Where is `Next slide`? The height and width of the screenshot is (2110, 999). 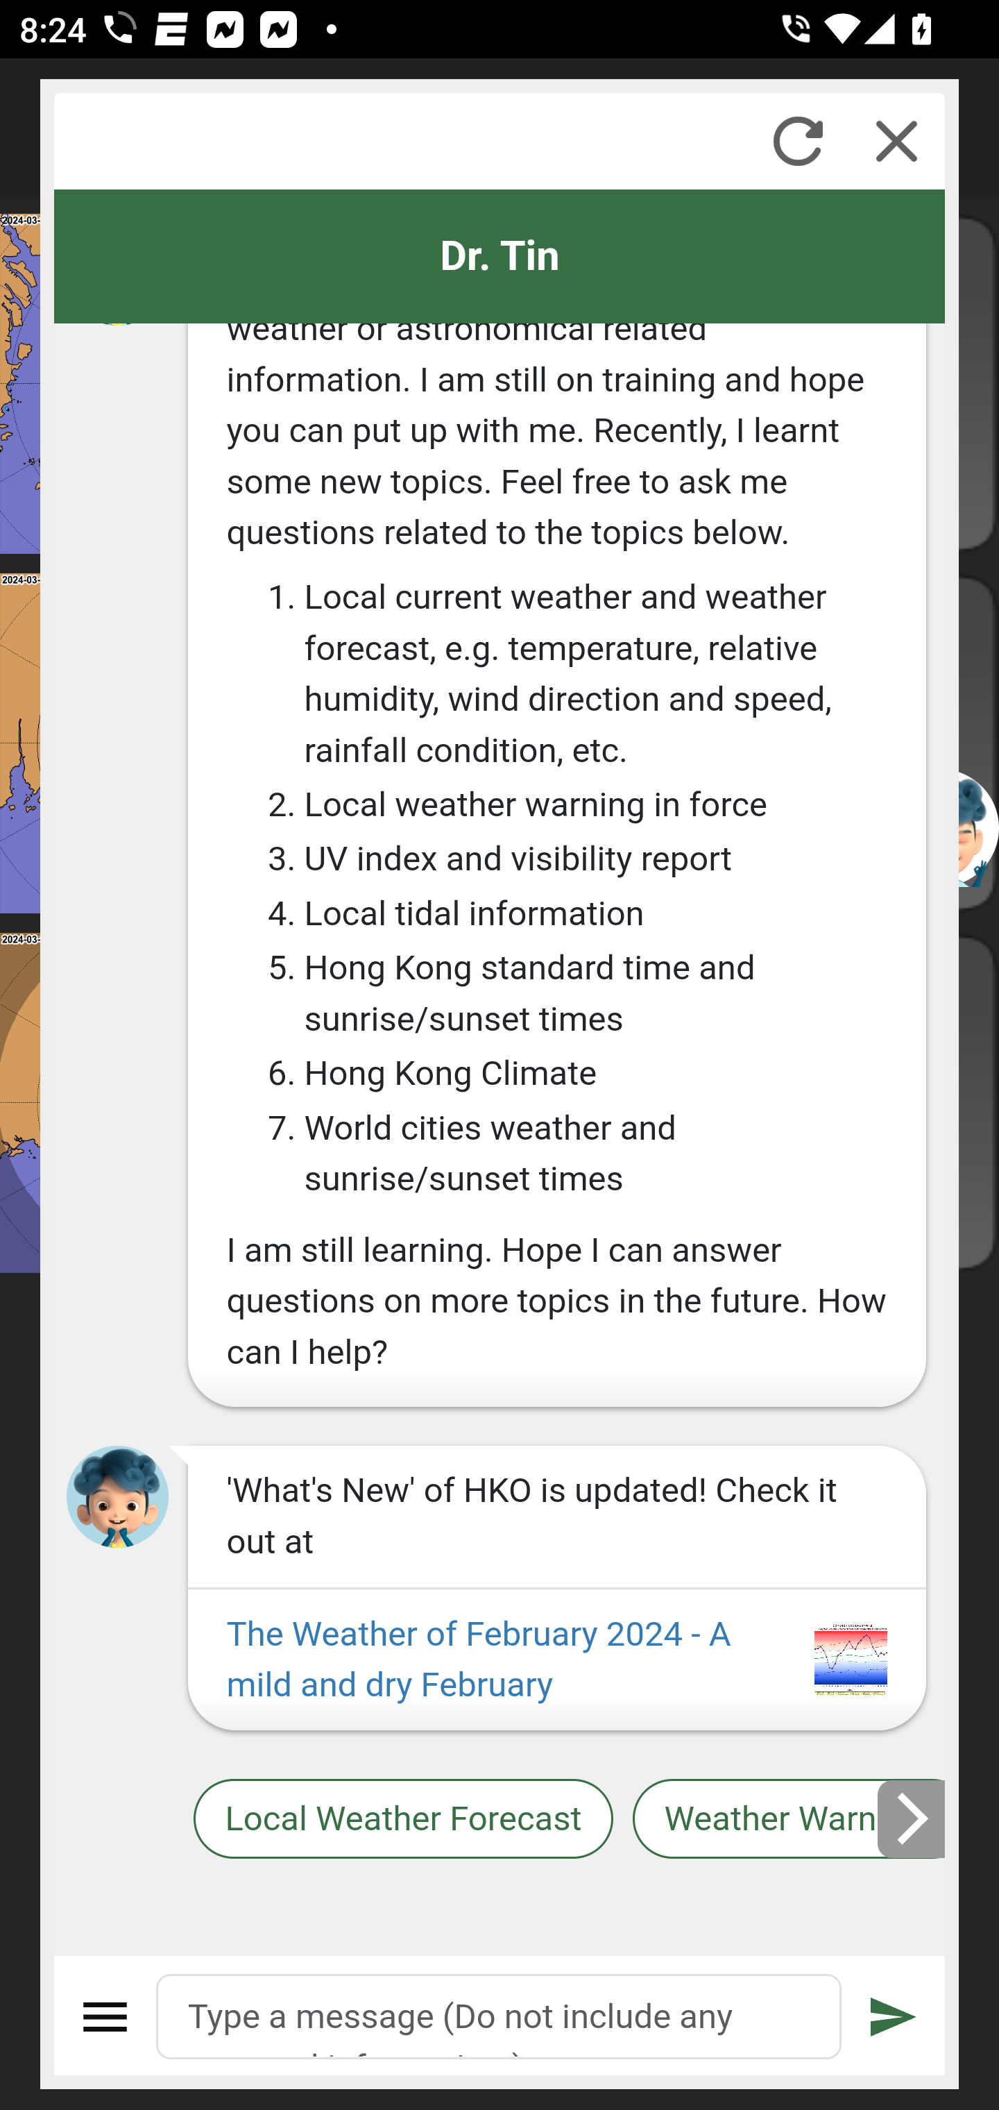
Next slide is located at coordinates (912, 1818).